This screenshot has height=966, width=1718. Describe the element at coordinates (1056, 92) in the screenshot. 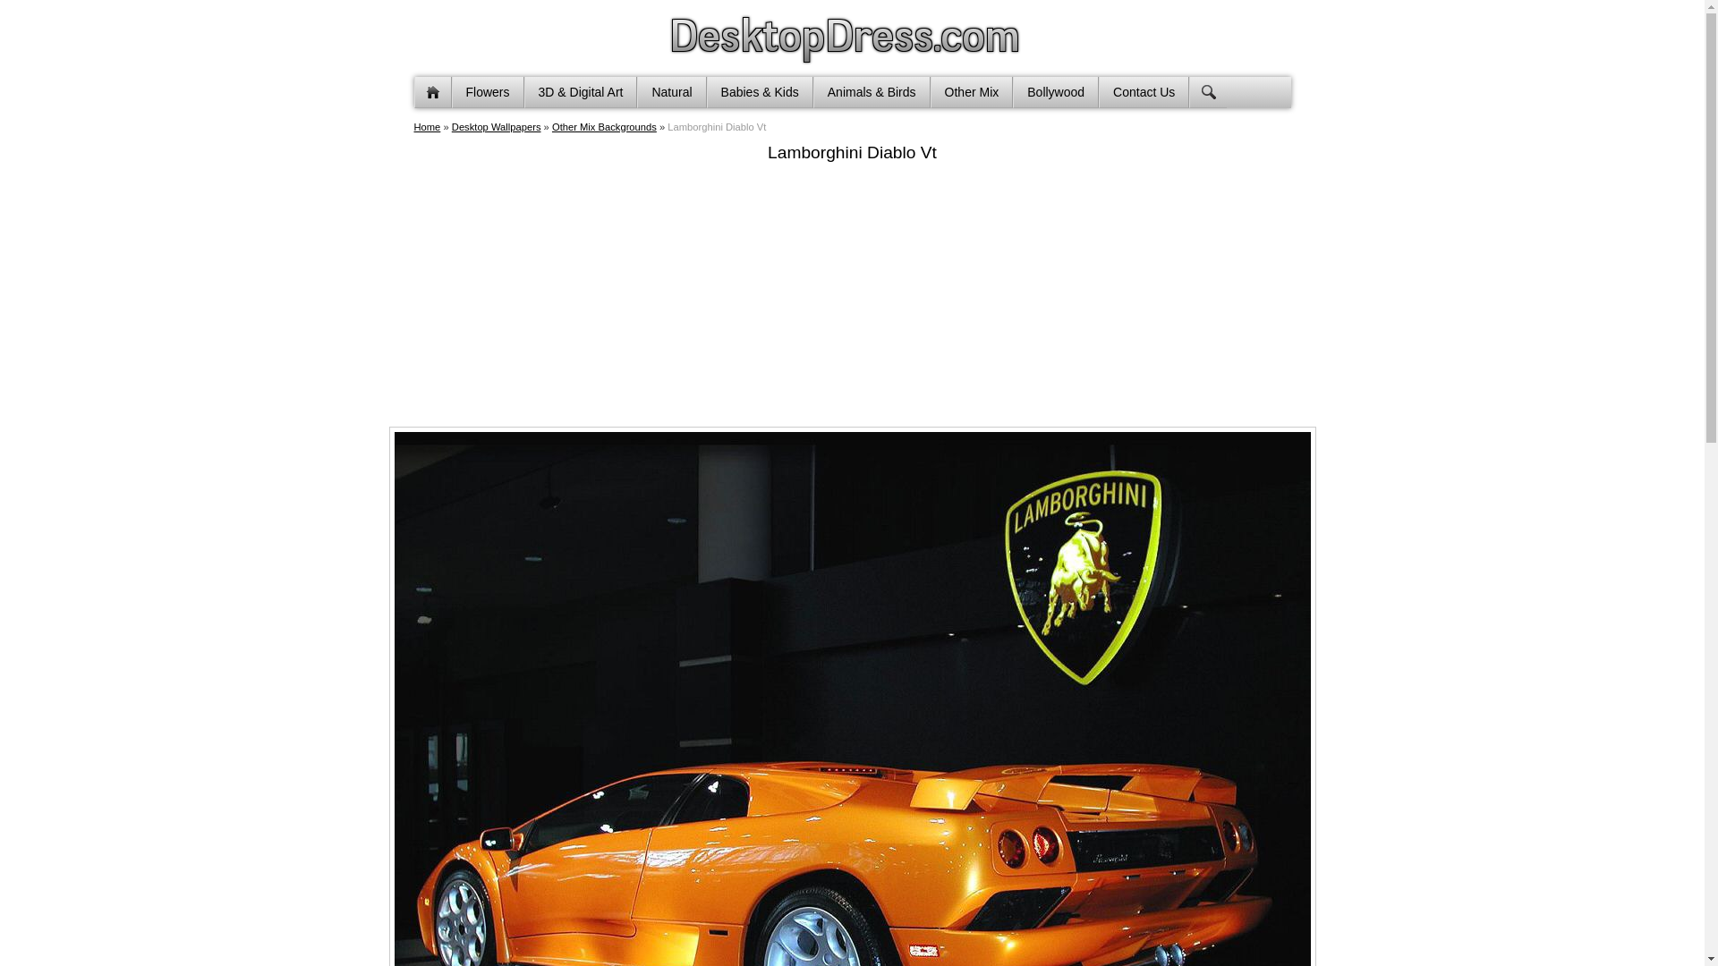

I see `Bollywood` at that location.